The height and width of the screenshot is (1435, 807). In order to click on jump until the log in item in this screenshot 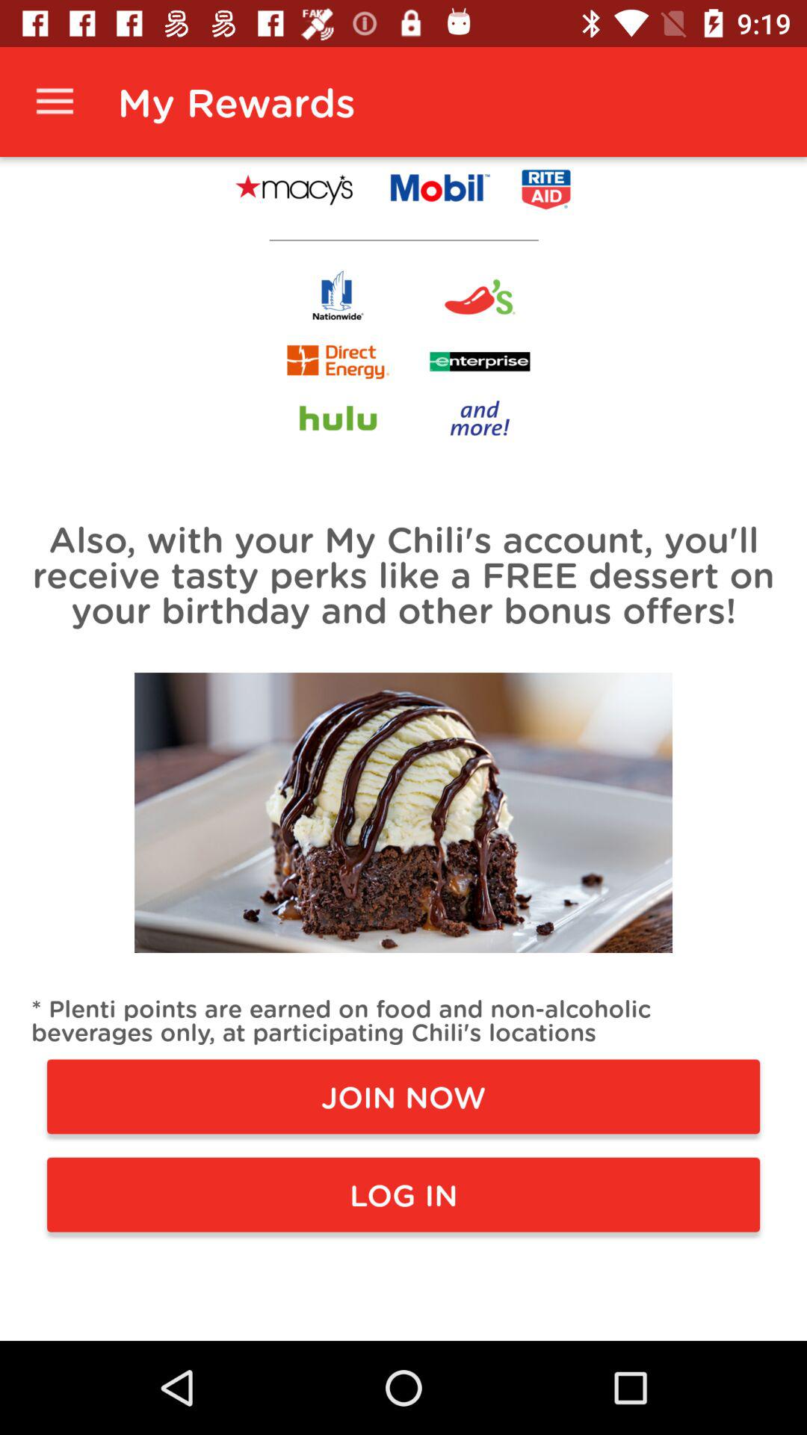, I will do `click(403, 1194)`.